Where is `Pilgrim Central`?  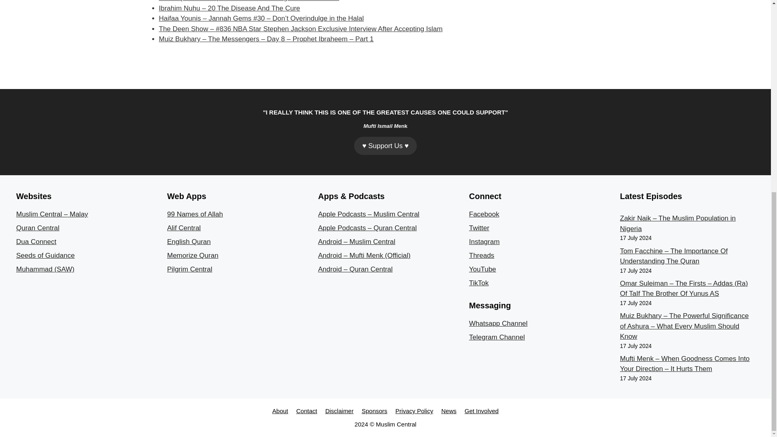
Pilgrim Central is located at coordinates (189, 269).